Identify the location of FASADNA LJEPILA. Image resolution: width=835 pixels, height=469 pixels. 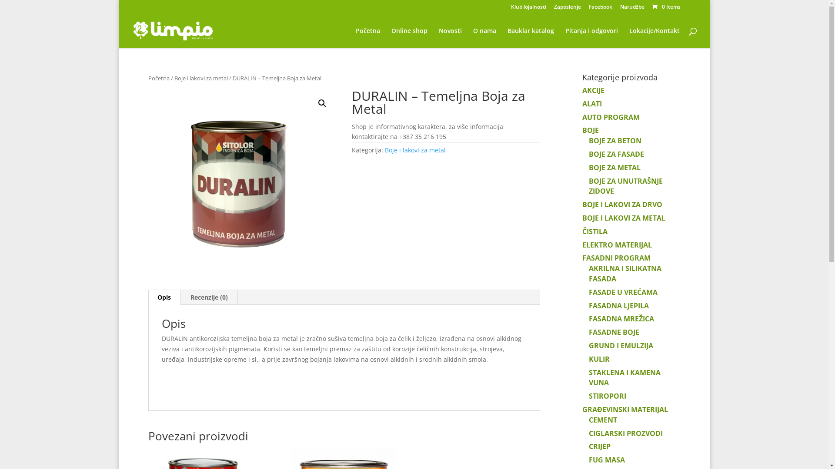
(619, 306).